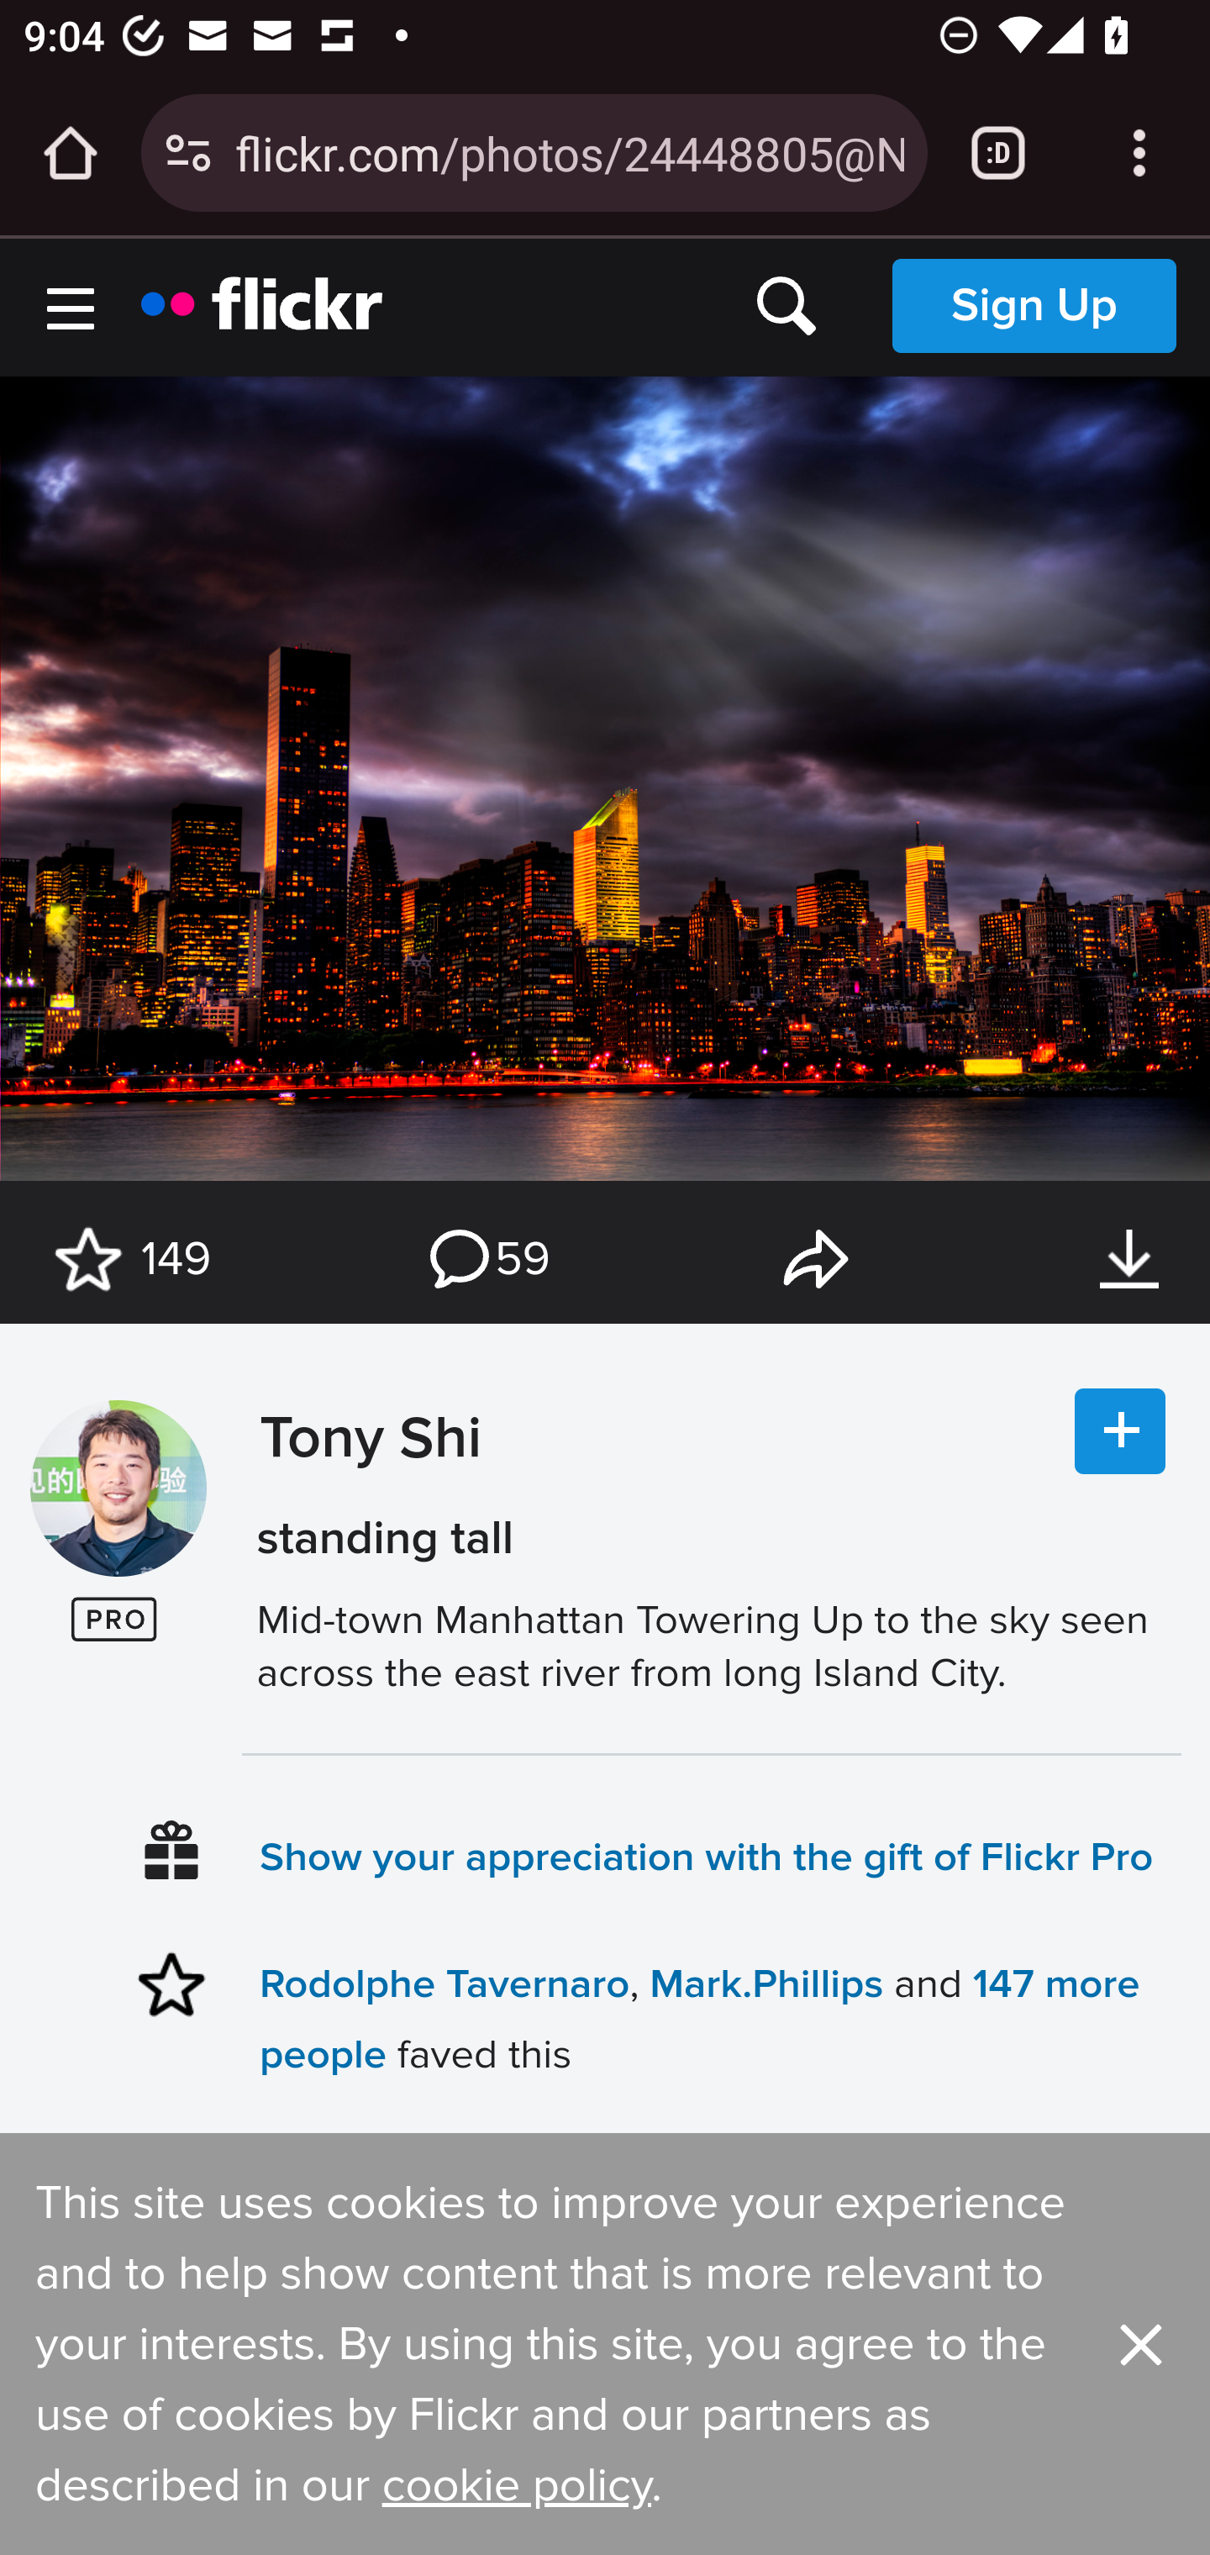  Describe the element at coordinates (1034, 305) in the screenshot. I see `Sign Up Sign Up Sign Up` at that location.